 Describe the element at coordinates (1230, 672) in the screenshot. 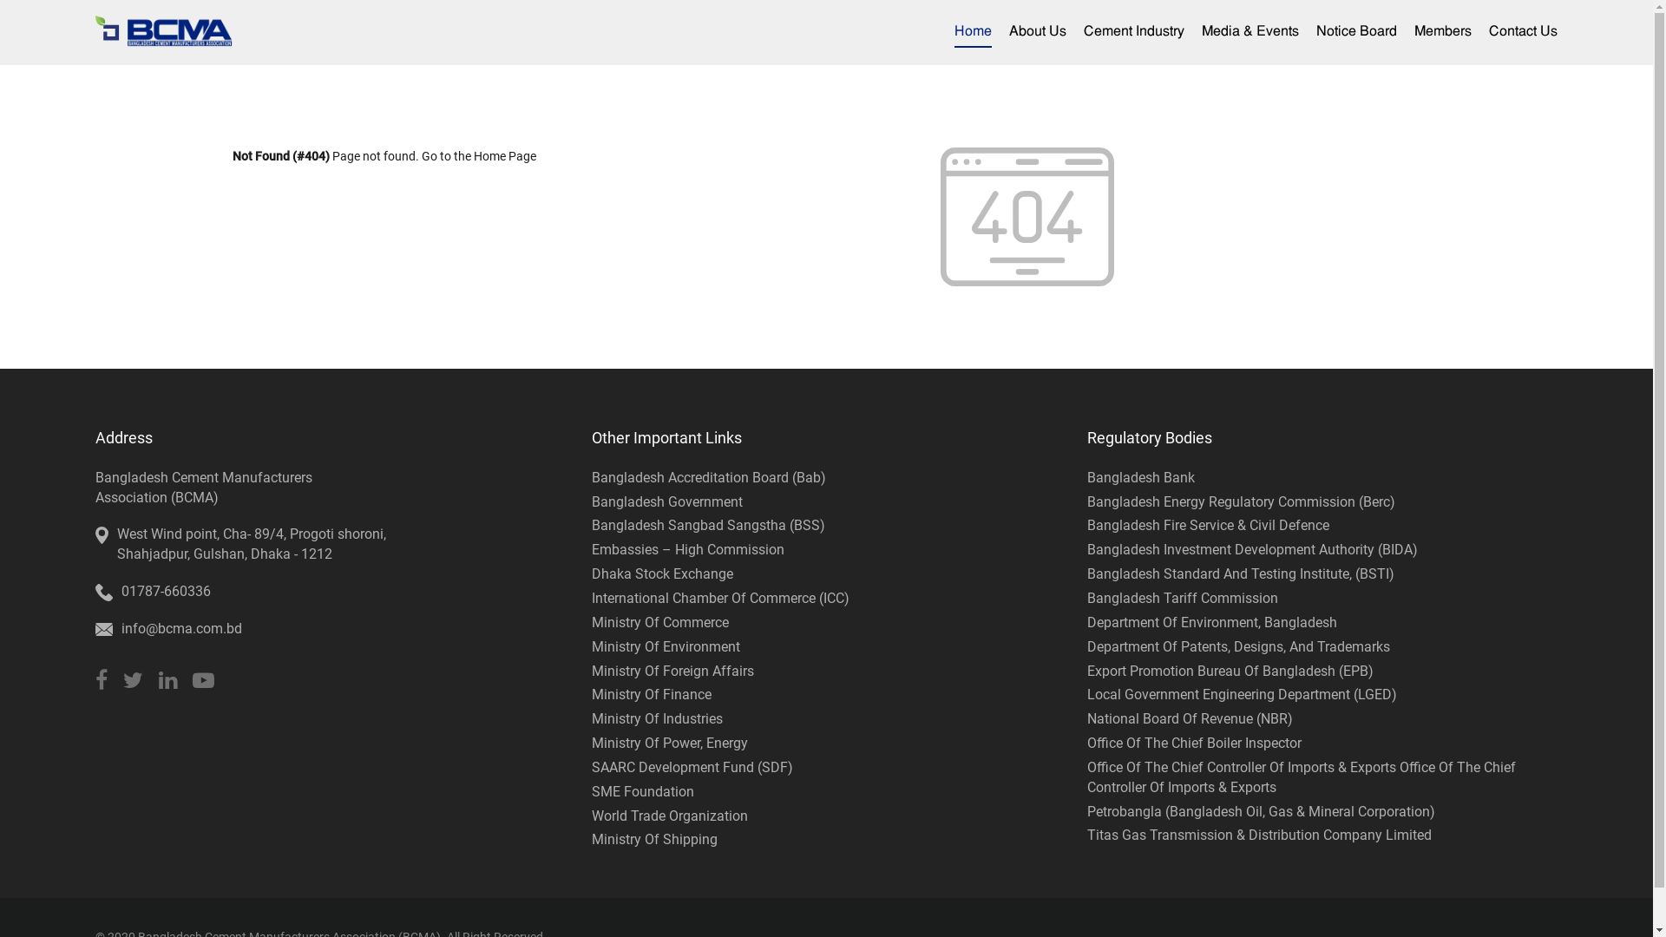

I see `Export Promotion Bureau Of Bangladesh (EPB)` at that location.